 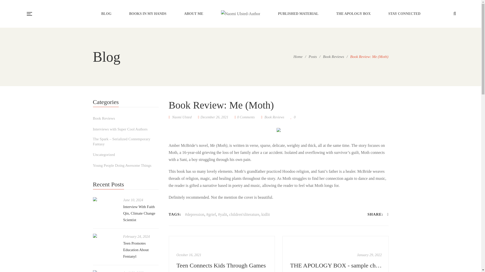 I want to click on ABOUT ME, so click(x=193, y=14).